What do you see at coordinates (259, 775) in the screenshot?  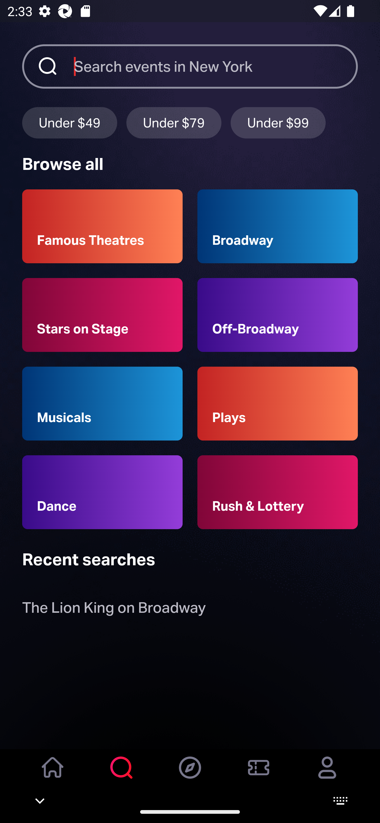 I see `Orders` at bounding box center [259, 775].